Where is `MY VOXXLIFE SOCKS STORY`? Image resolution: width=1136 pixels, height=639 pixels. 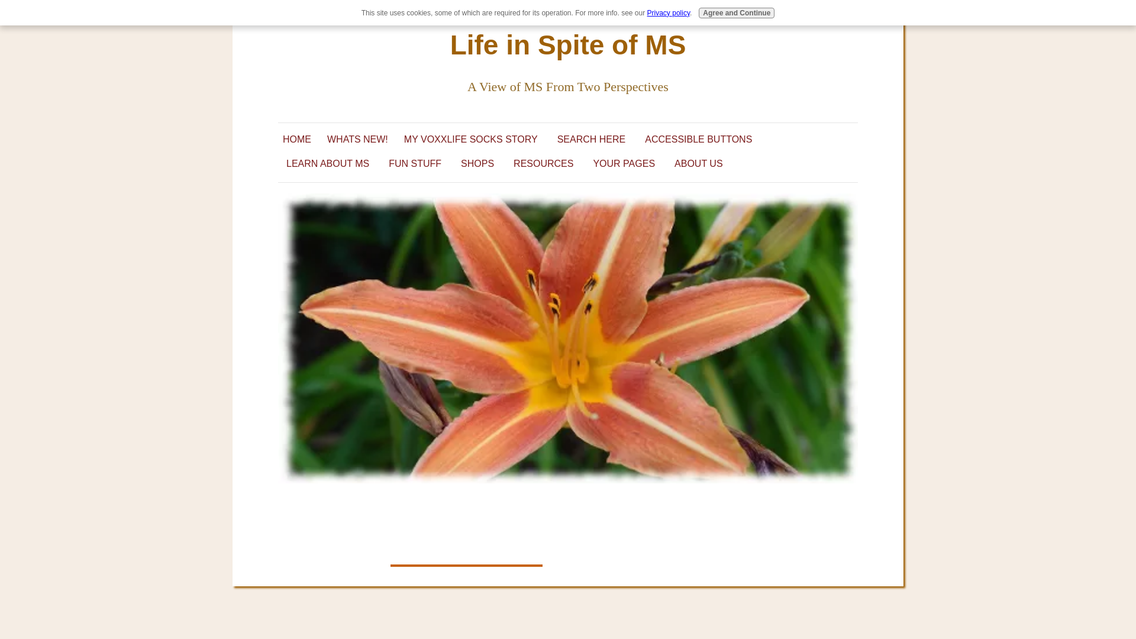
MY VOXXLIFE SOCKS STORY is located at coordinates (474, 141).